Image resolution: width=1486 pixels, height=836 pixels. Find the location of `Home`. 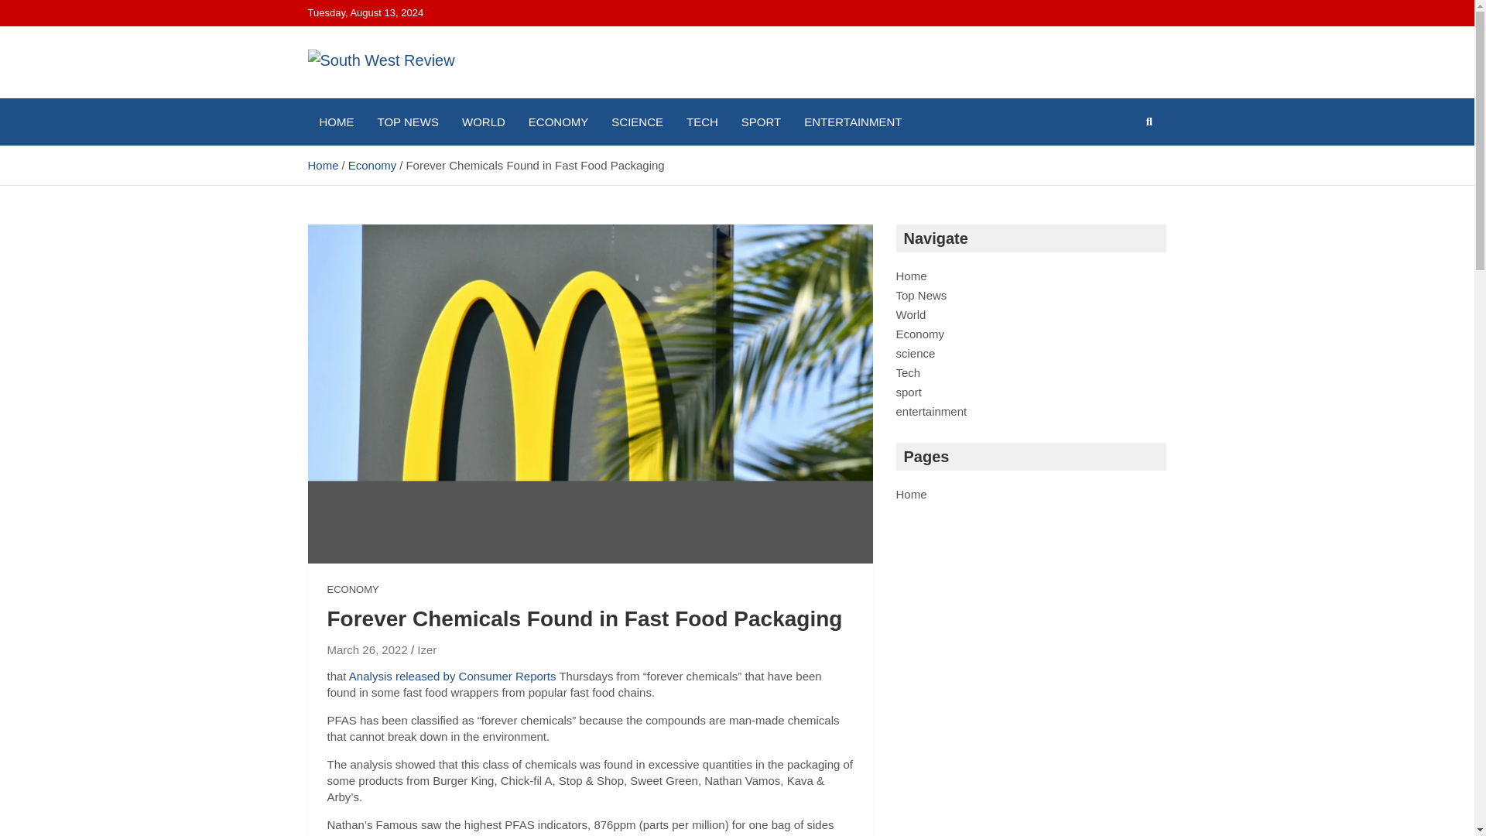

Home is located at coordinates (323, 166).